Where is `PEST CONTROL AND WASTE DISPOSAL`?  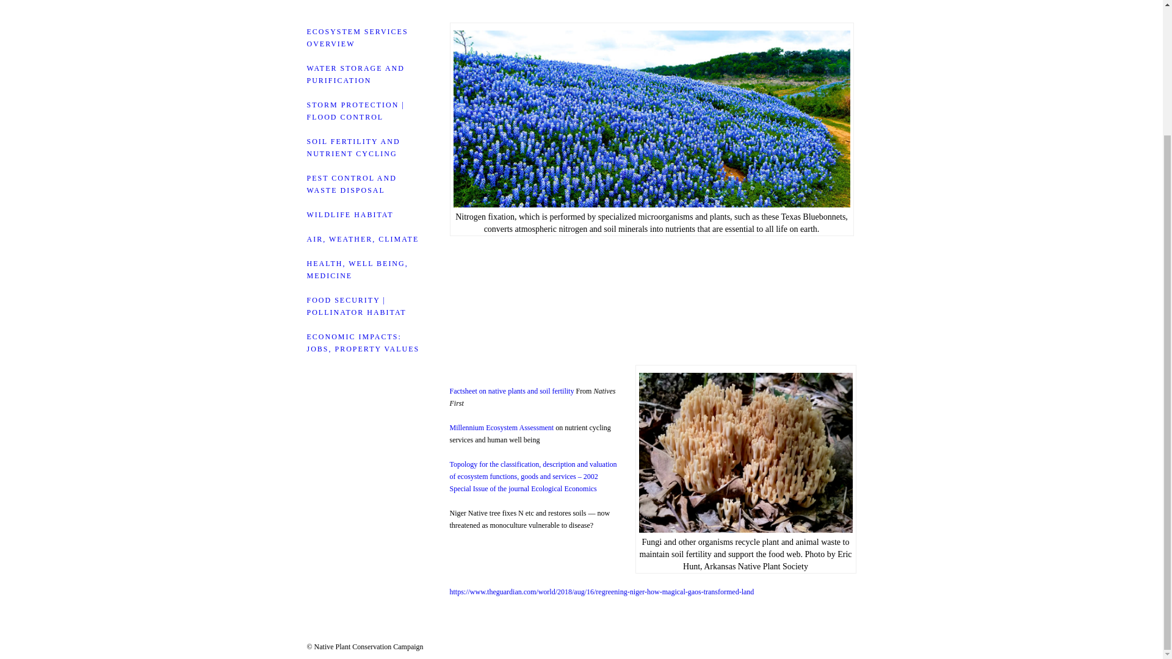
PEST CONTROL AND WASTE DISPOSAL is located at coordinates (350, 184).